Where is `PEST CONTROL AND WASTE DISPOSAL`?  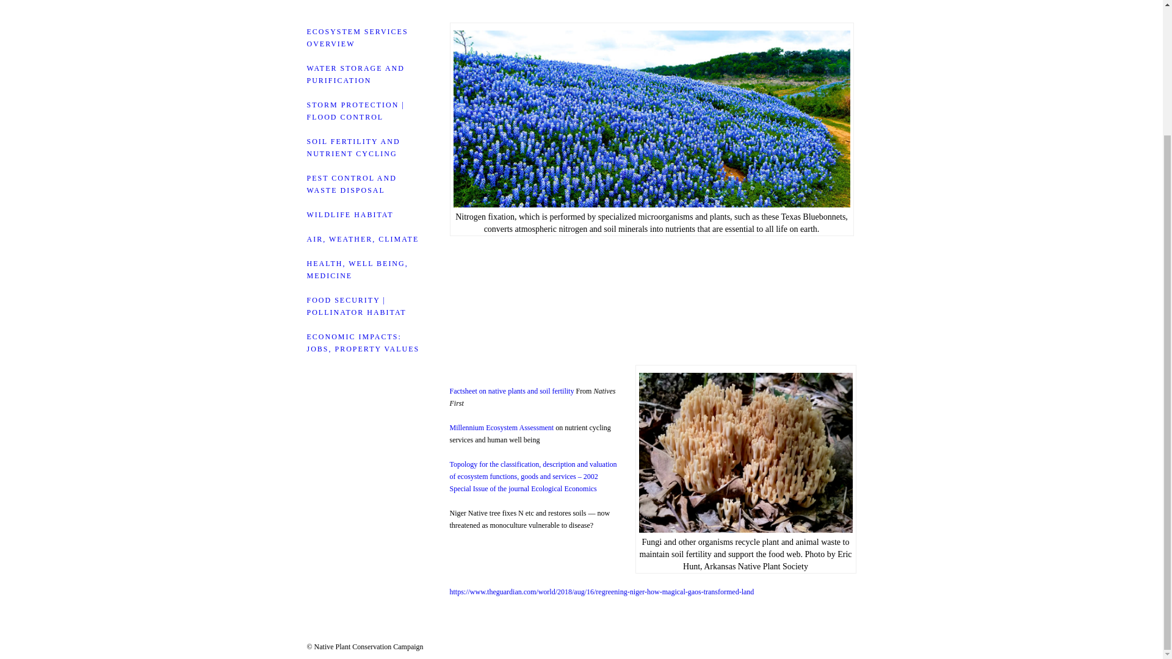
PEST CONTROL AND WASTE DISPOSAL is located at coordinates (350, 184).